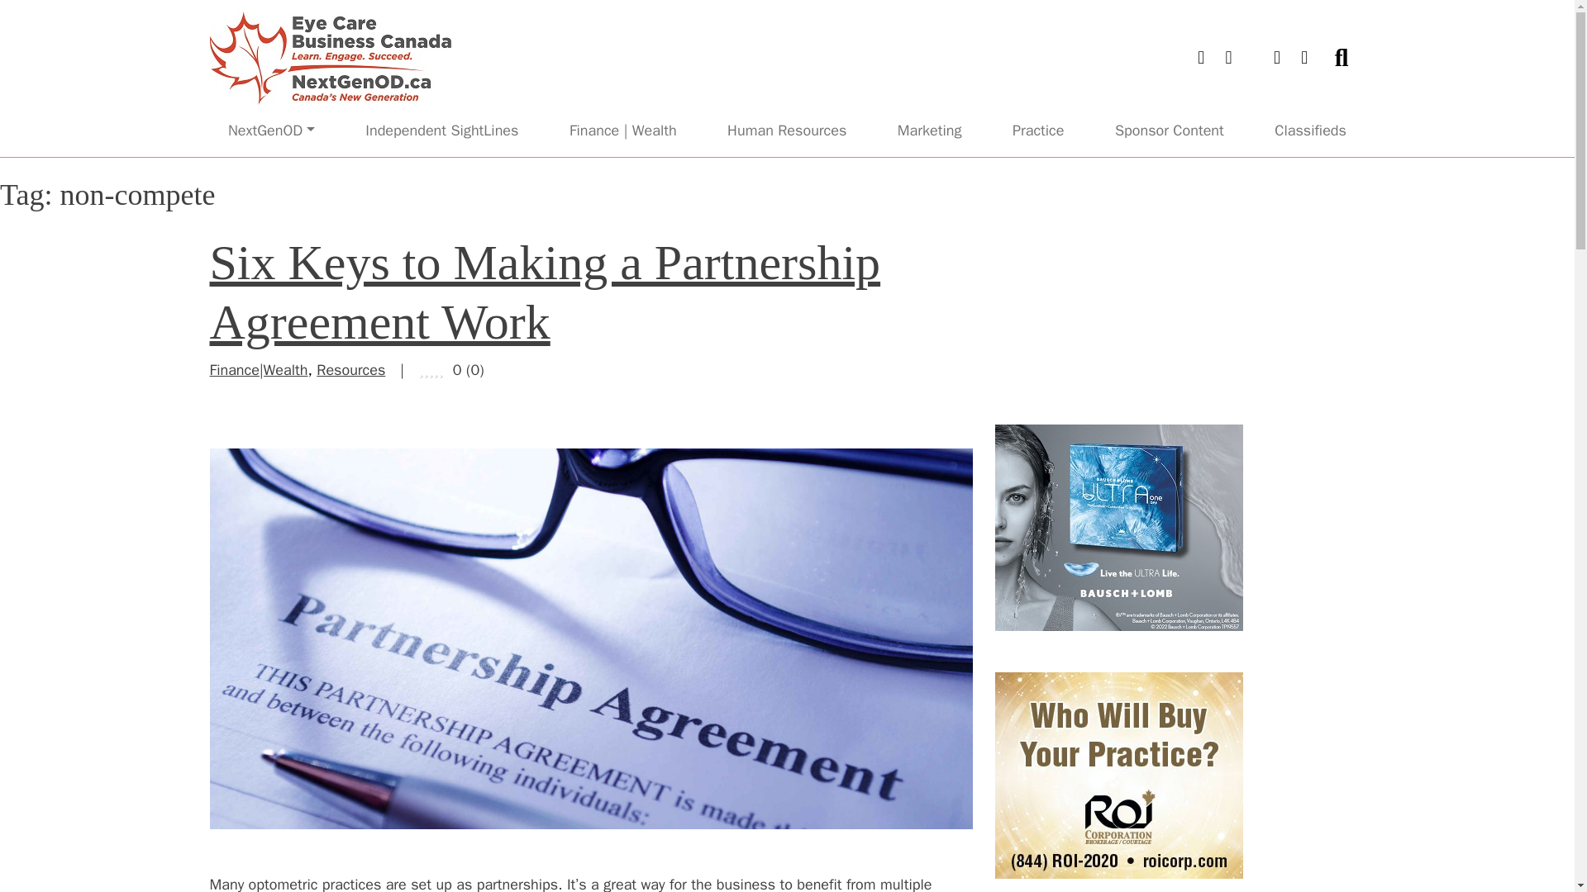  What do you see at coordinates (1169, 79) in the screenshot?
I see `Sponsor Content` at bounding box center [1169, 79].